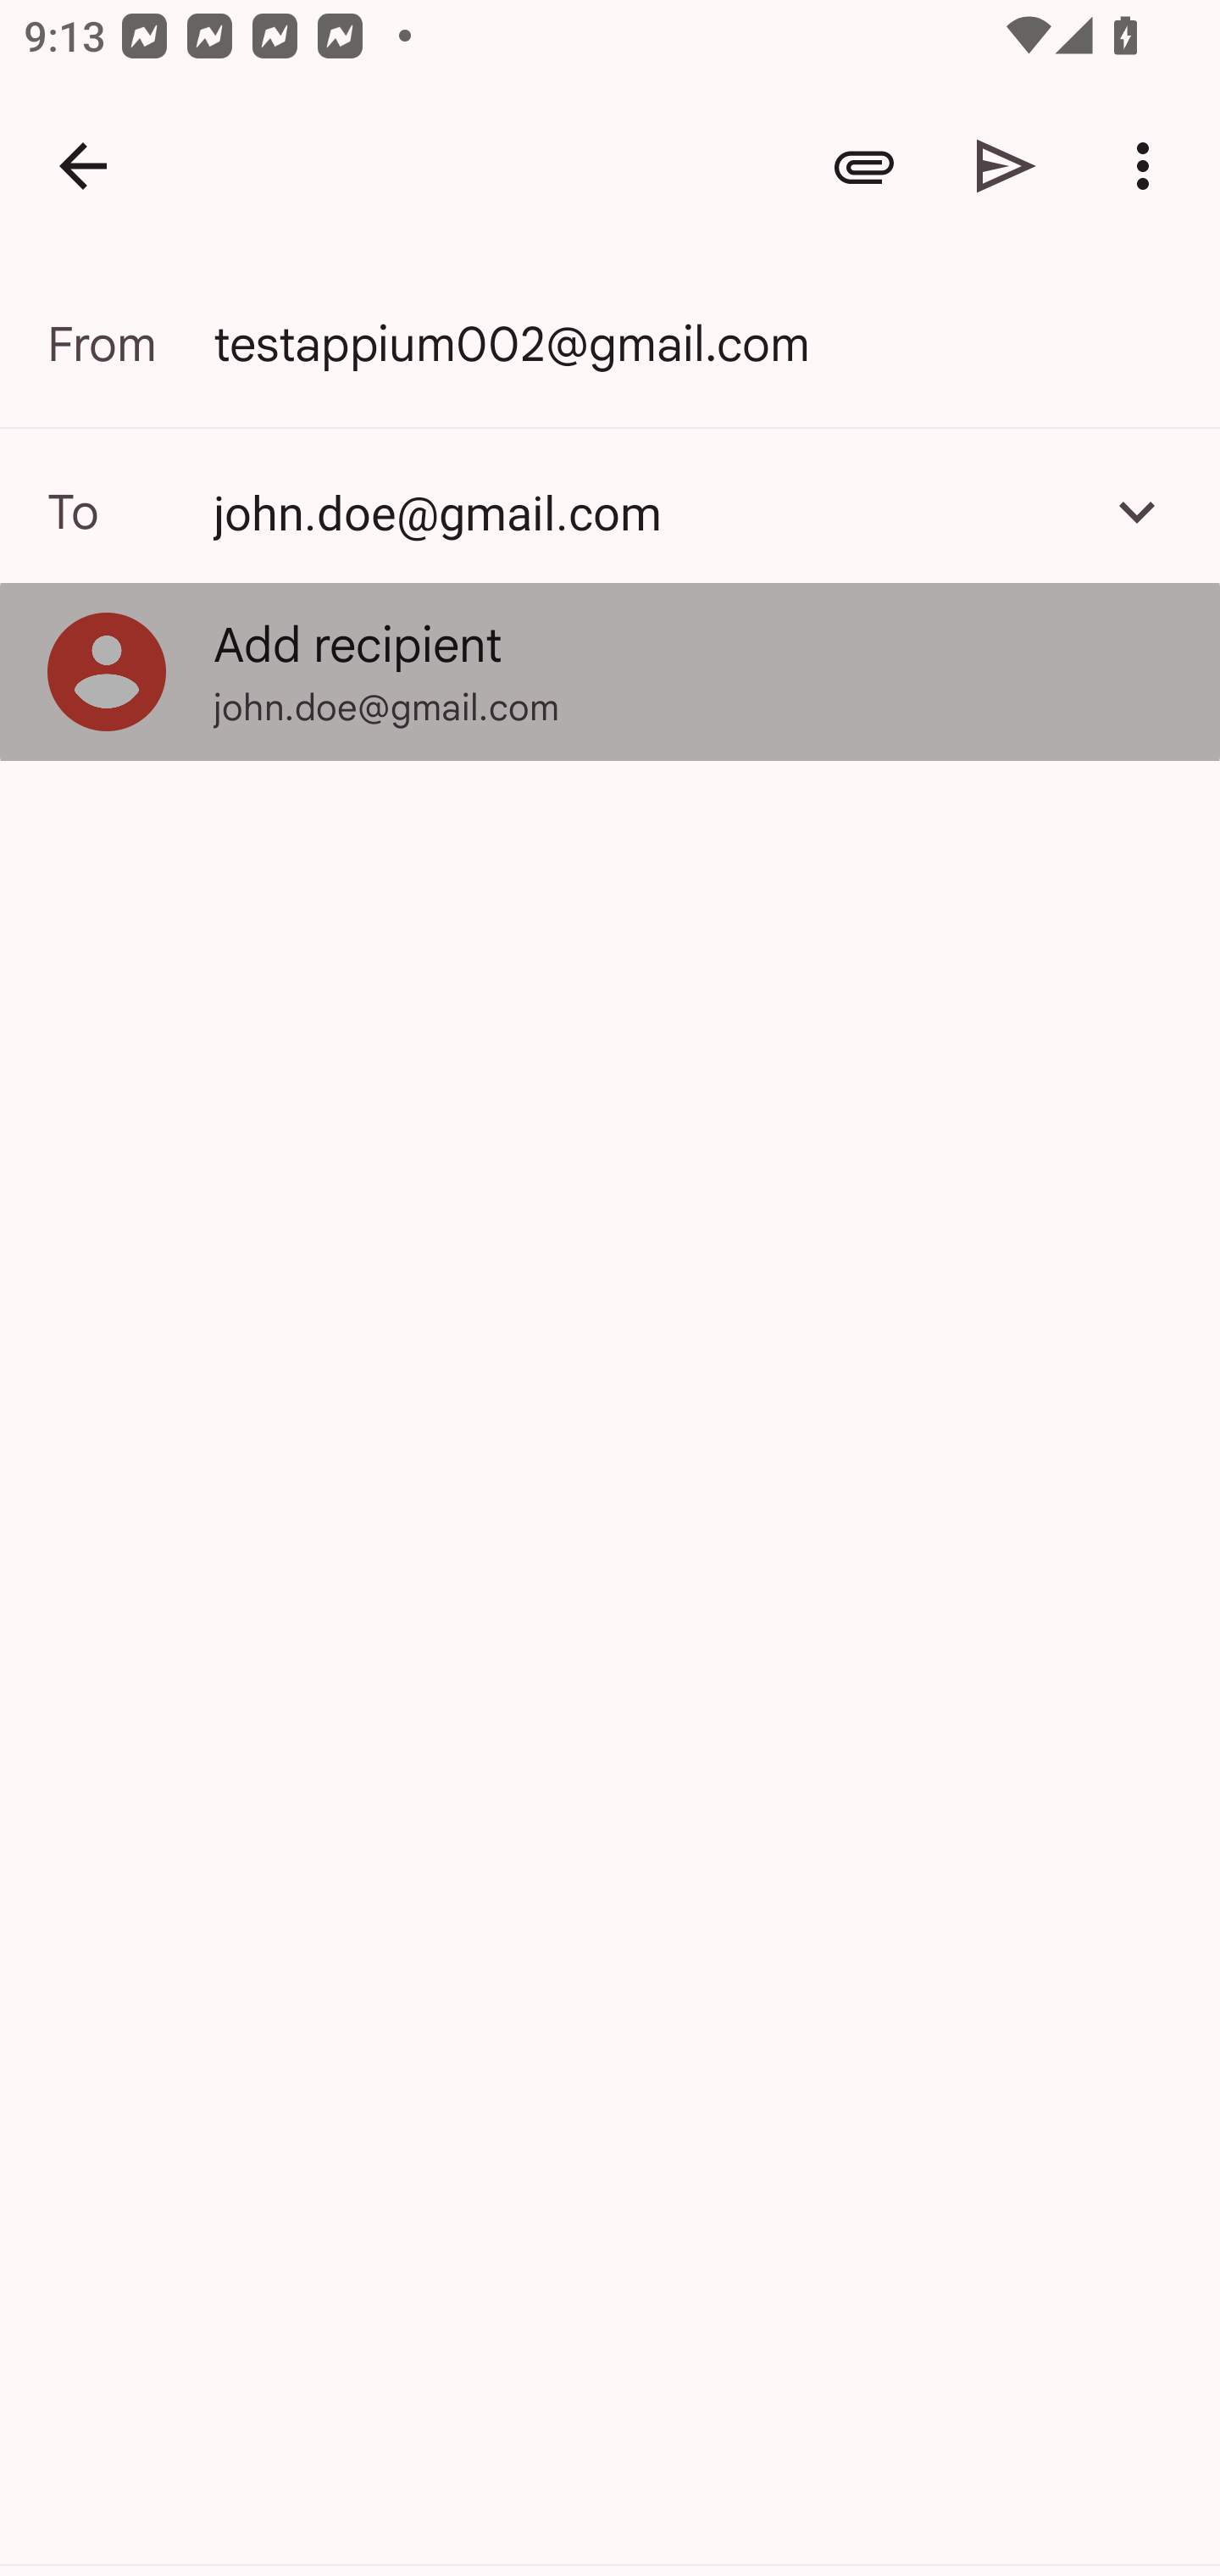  I want to click on Add Cc/Bcc, so click(1137, 511).